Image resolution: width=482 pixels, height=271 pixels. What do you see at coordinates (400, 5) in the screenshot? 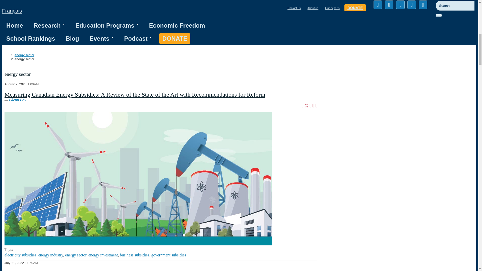
I see `LinkedIn` at bounding box center [400, 5].